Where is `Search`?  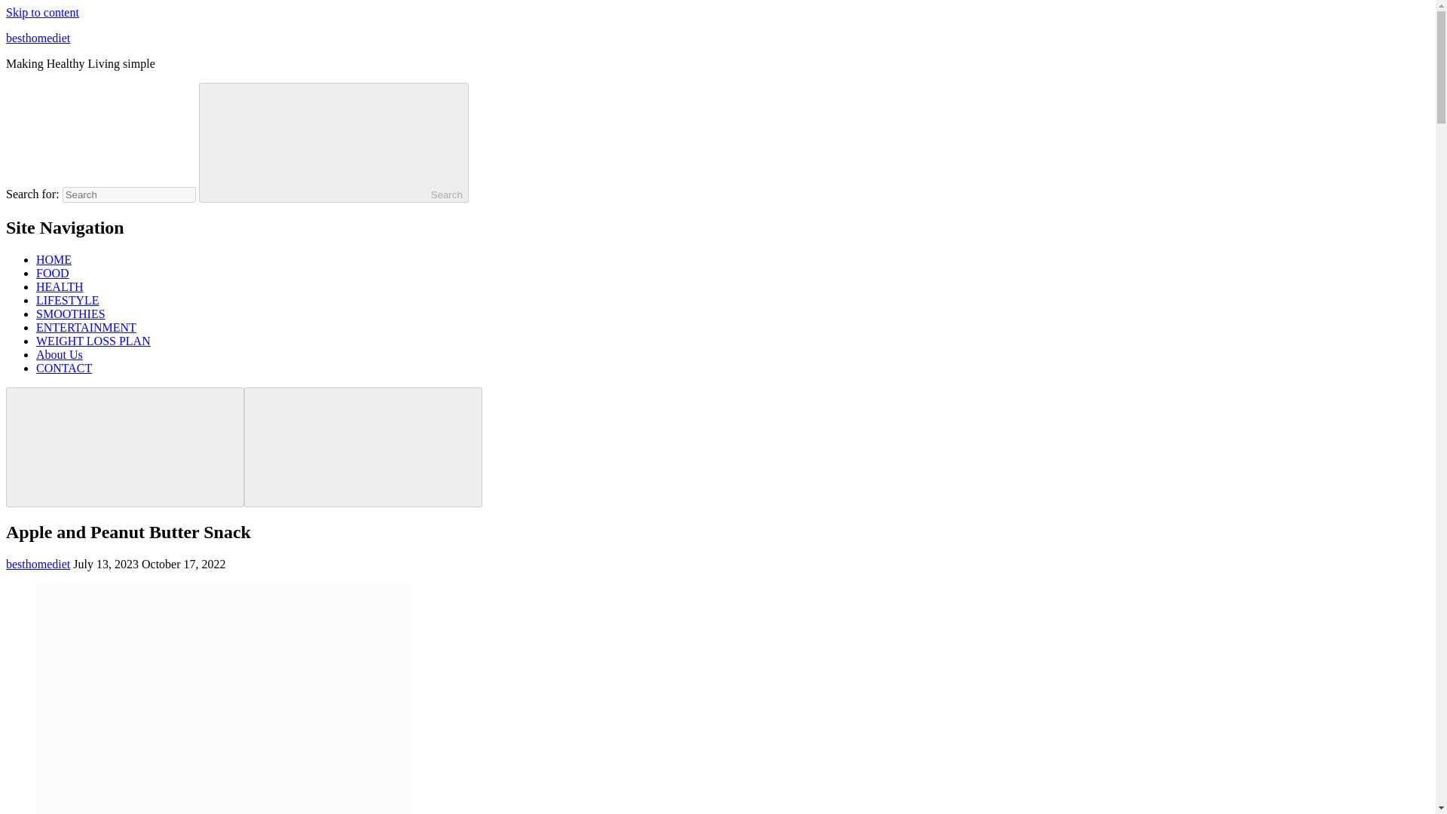
Search is located at coordinates (334, 142).